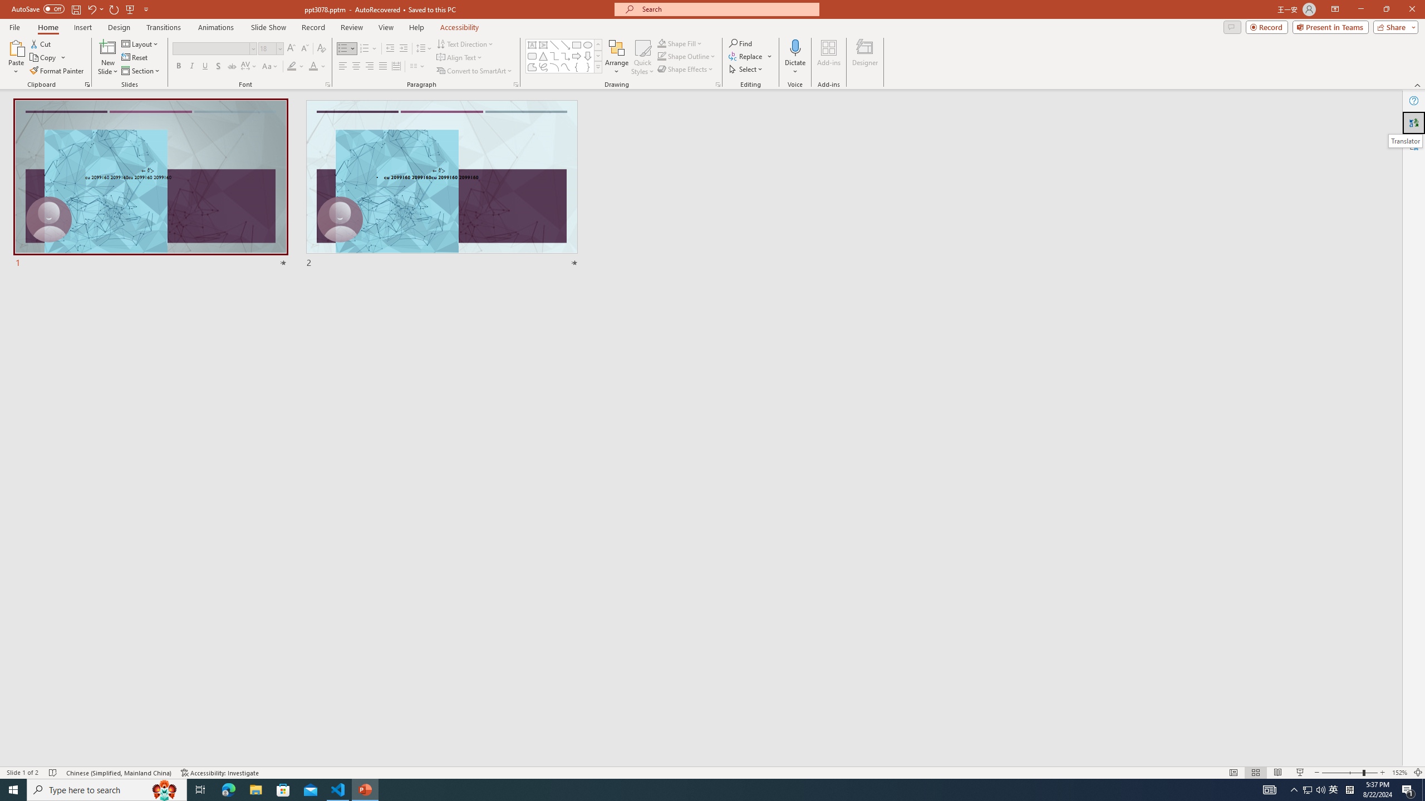 Image resolution: width=1425 pixels, height=801 pixels. What do you see at coordinates (1418, 85) in the screenshot?
I see `Collapse the Ribbon` at bounding box center [1418, 85].